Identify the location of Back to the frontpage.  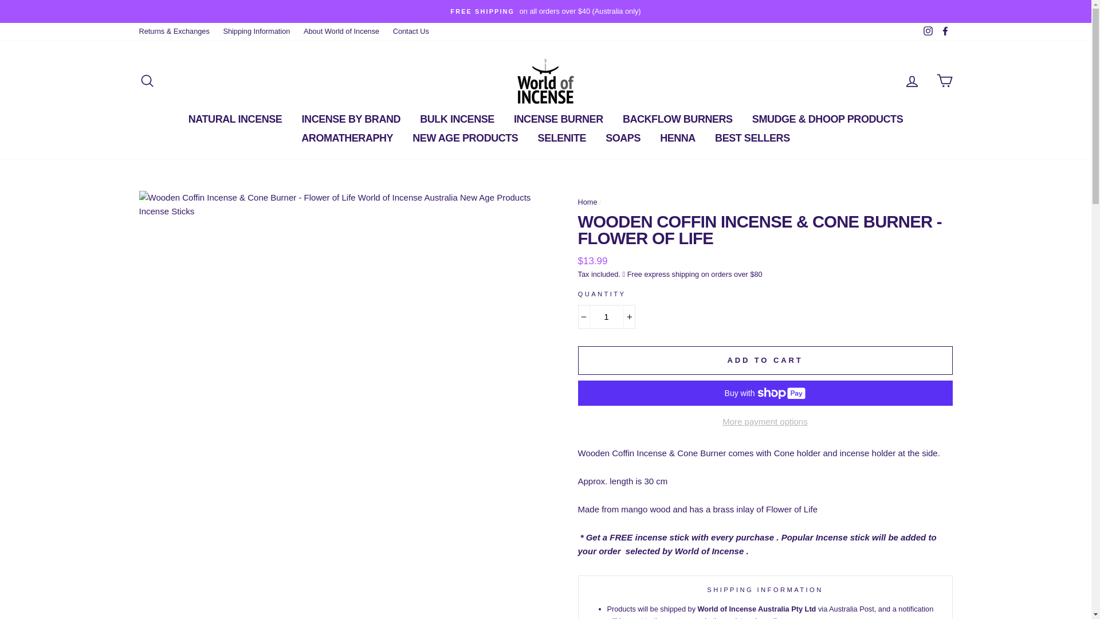
(587, 202).